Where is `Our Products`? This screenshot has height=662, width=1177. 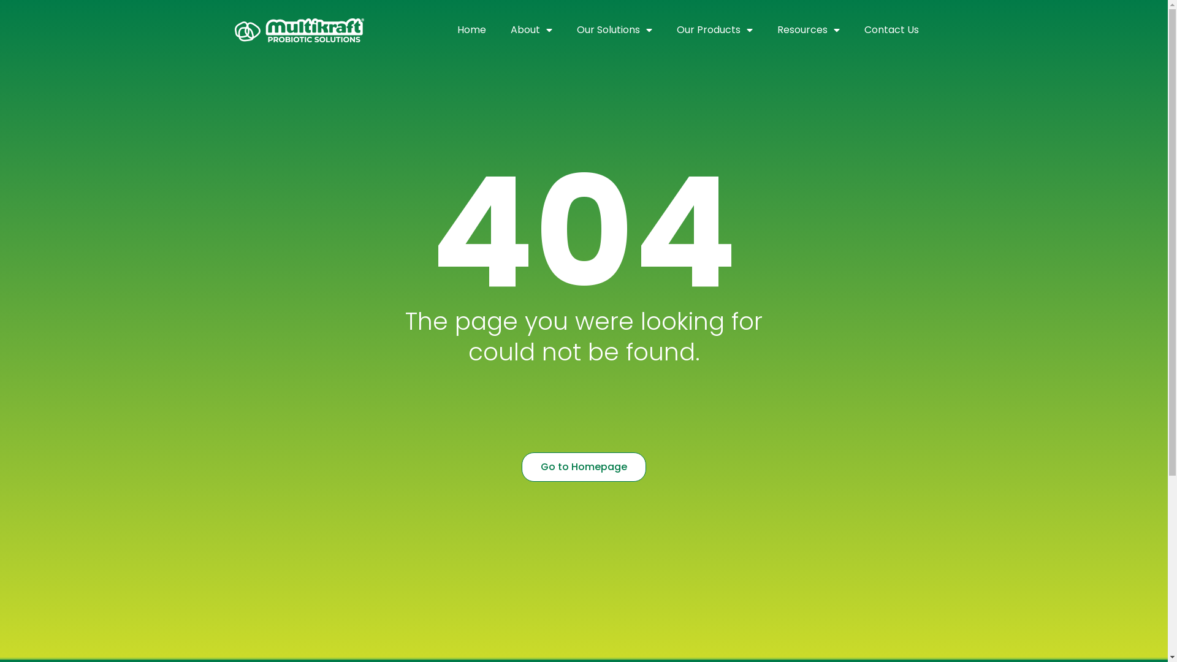
Our Products is located at coordinates (715, 30).